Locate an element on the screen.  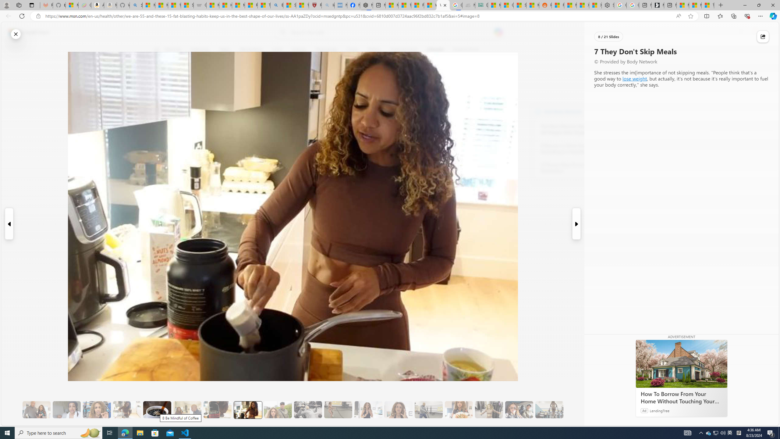
Local is located at coordinates (277, 50).